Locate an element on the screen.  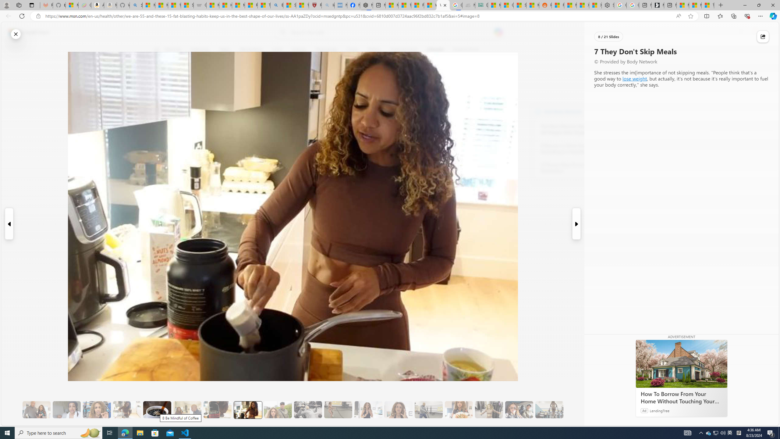
Local is located at coordinates (277, 50).